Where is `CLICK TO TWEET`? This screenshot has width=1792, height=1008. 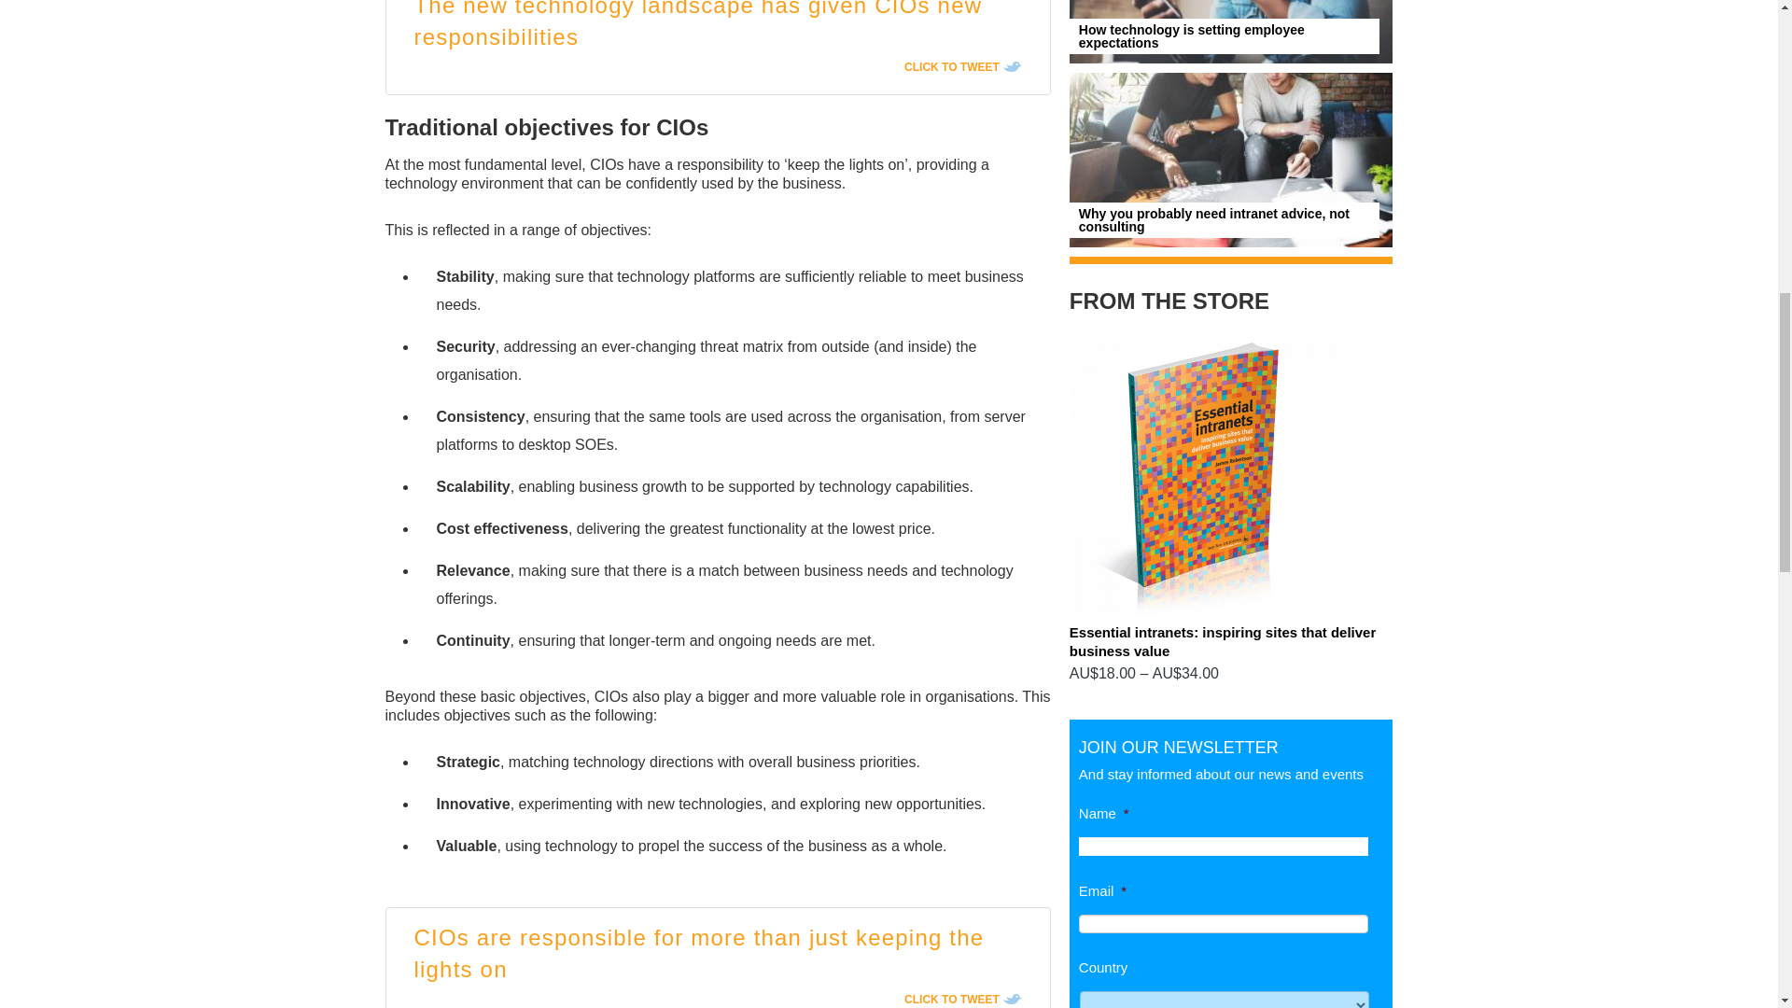
CLICK TO TWEET is located at coordinates (963, 66).